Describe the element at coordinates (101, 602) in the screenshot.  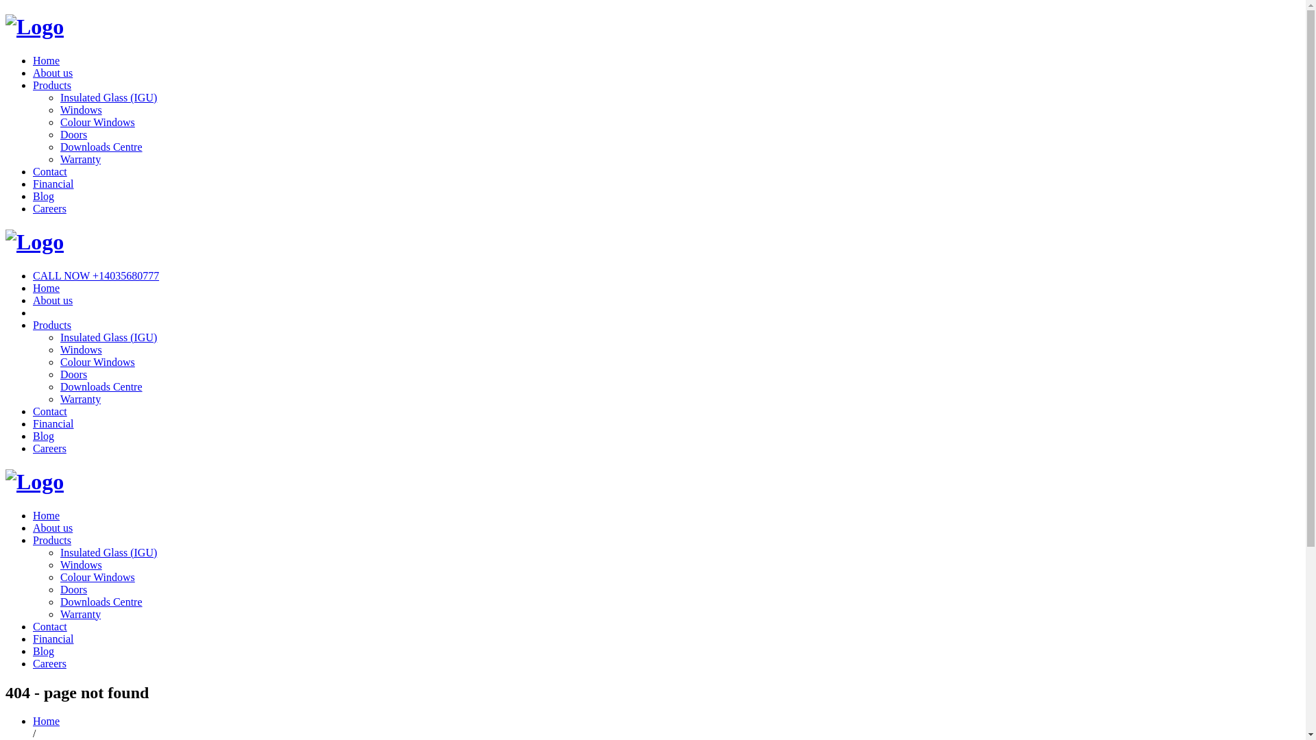
I see `Downloads Centre` at that location.